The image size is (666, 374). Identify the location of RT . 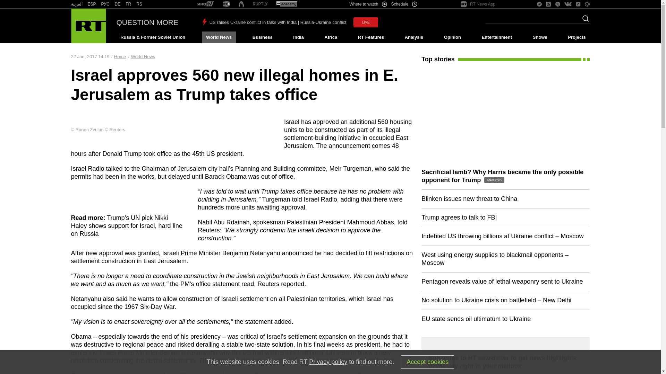
(76, 4).